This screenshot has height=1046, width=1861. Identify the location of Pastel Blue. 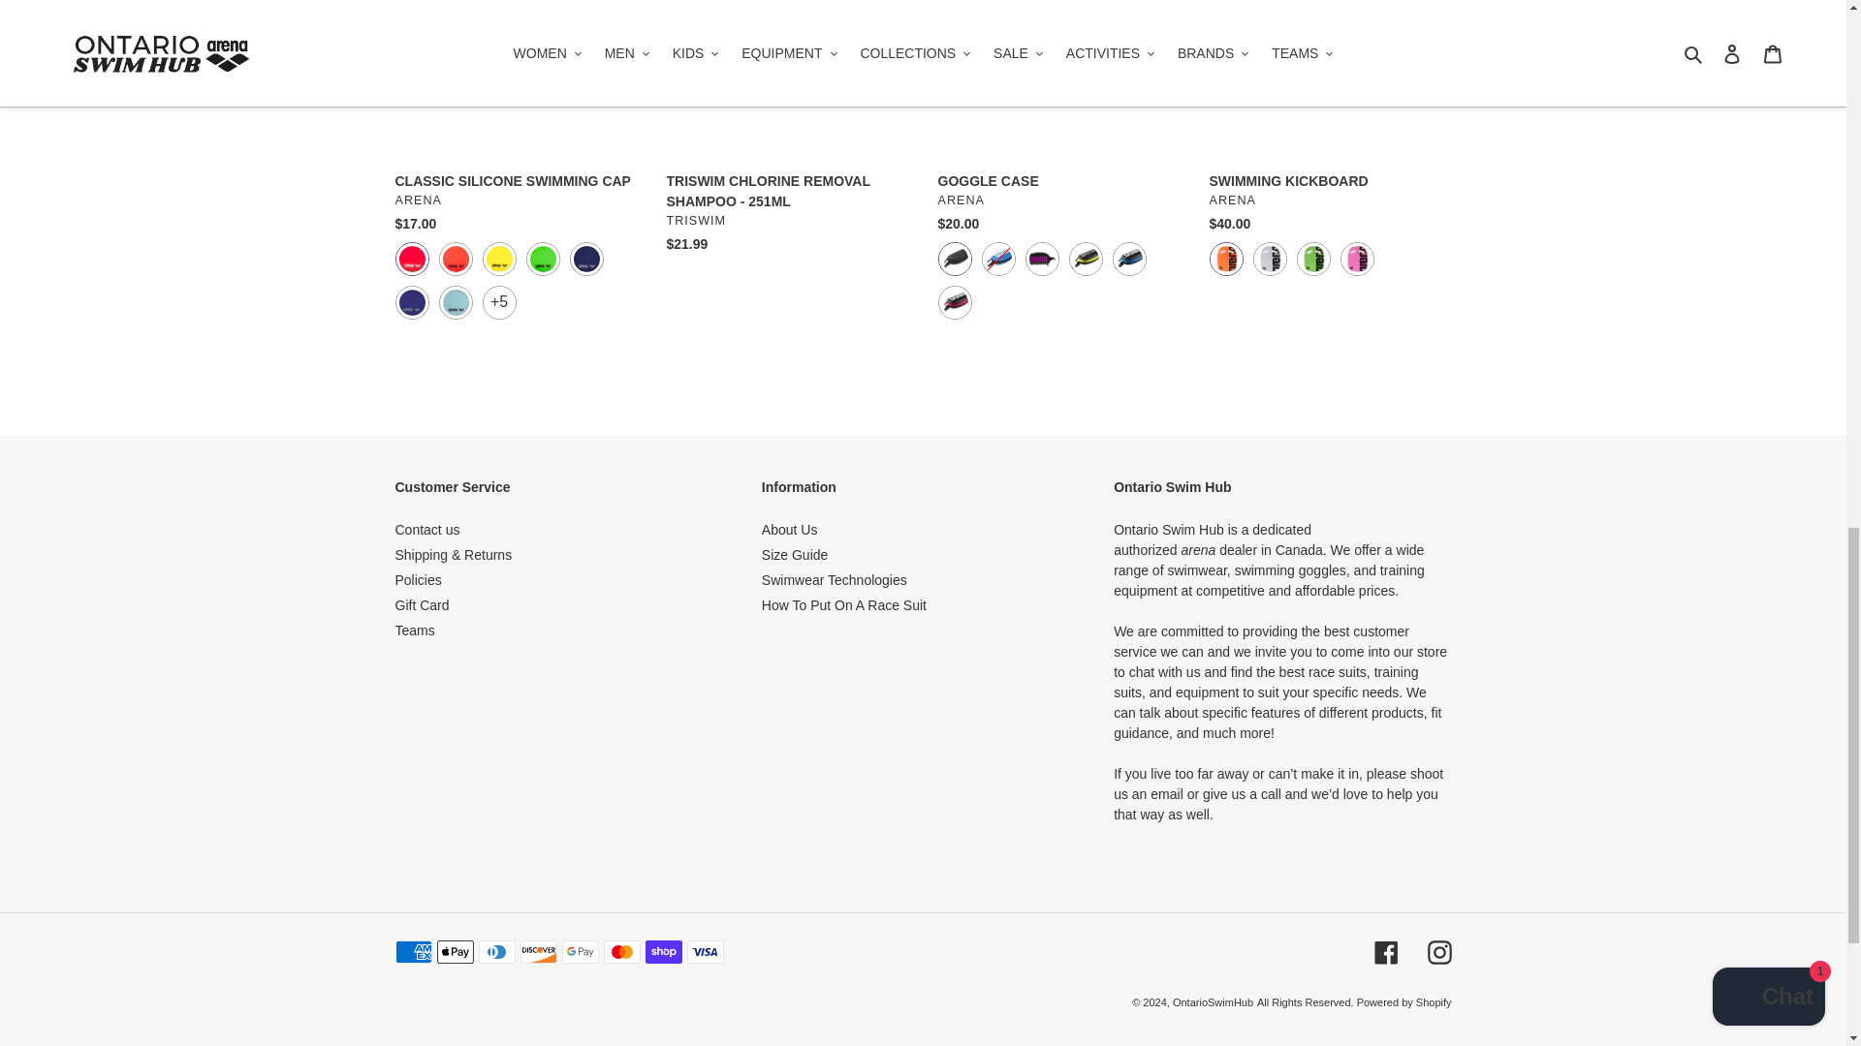
(455, 302).